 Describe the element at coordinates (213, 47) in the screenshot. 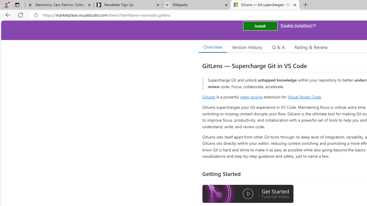

I see `Overview` at that location.